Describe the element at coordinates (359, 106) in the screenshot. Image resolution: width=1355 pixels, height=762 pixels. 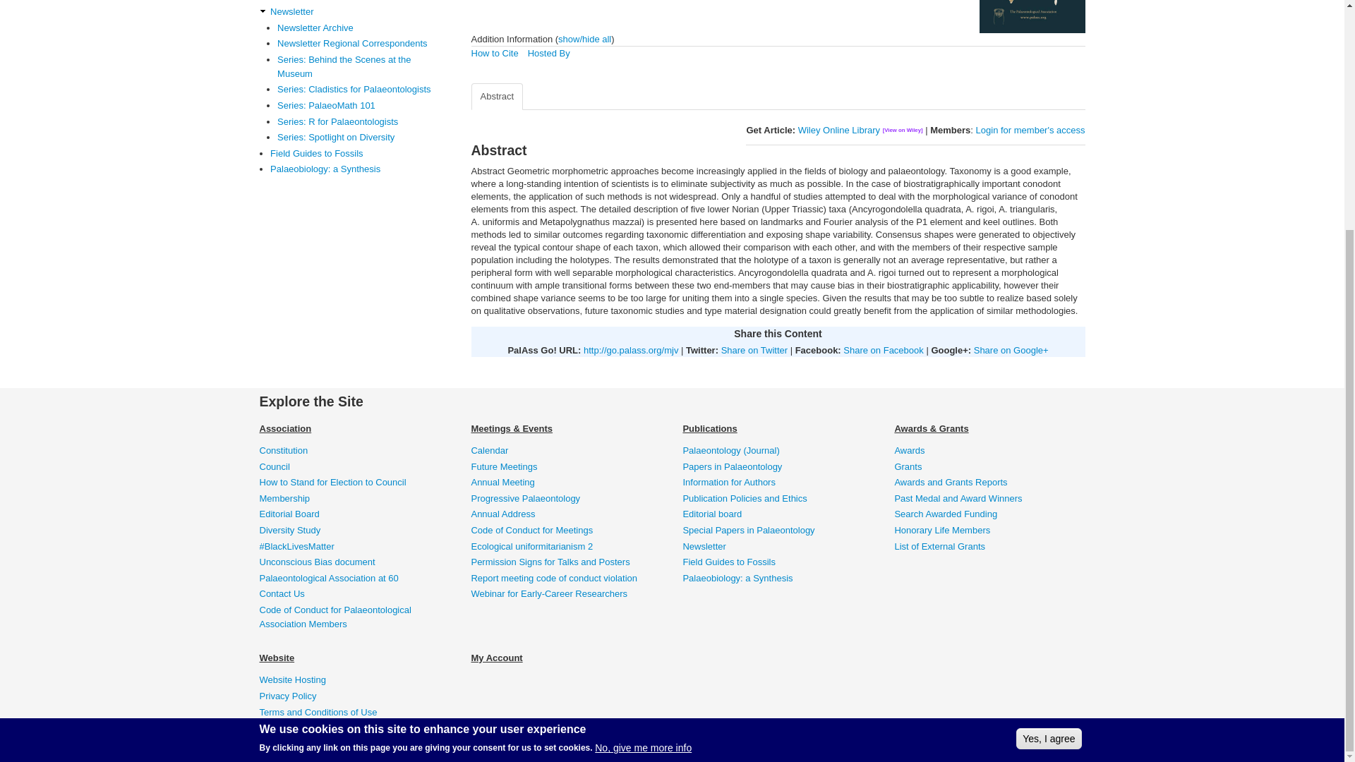
I see `Series: PalaeoMath 101` at that location.